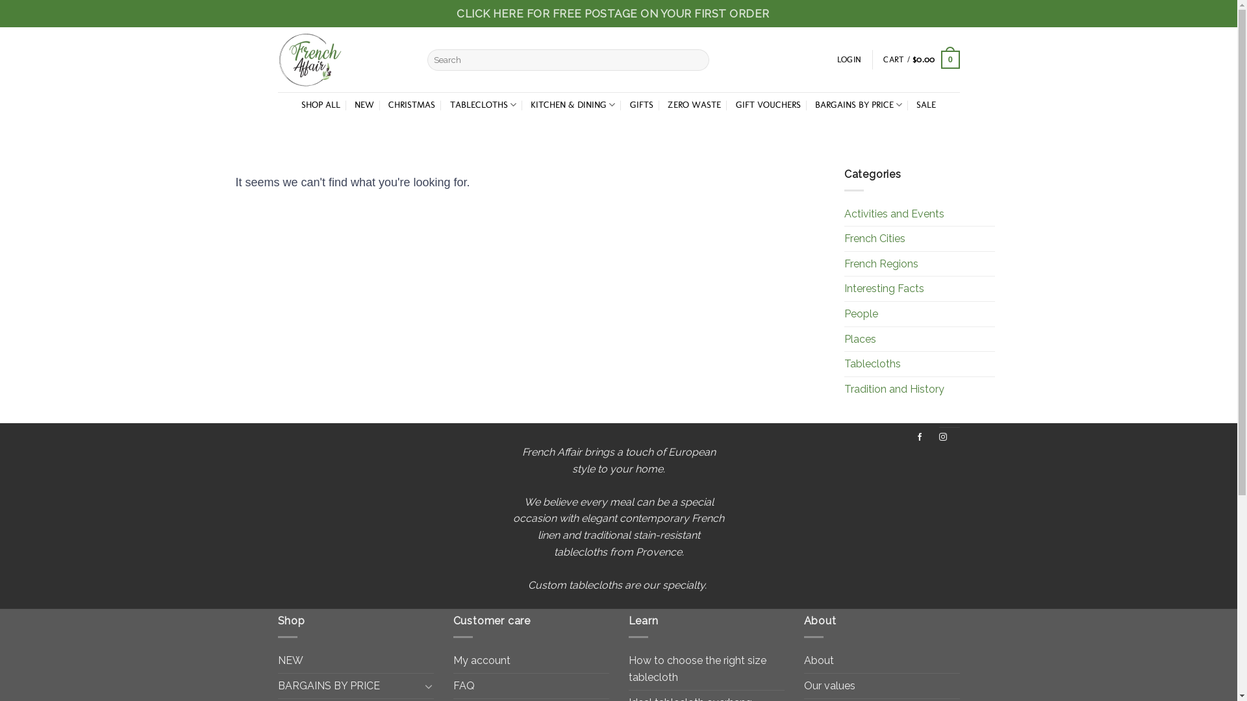 This screenshot has width=1247, height=701. Describe the element at coordinates (642, 105) in the screenshot. I see `GIFTS` at that location.